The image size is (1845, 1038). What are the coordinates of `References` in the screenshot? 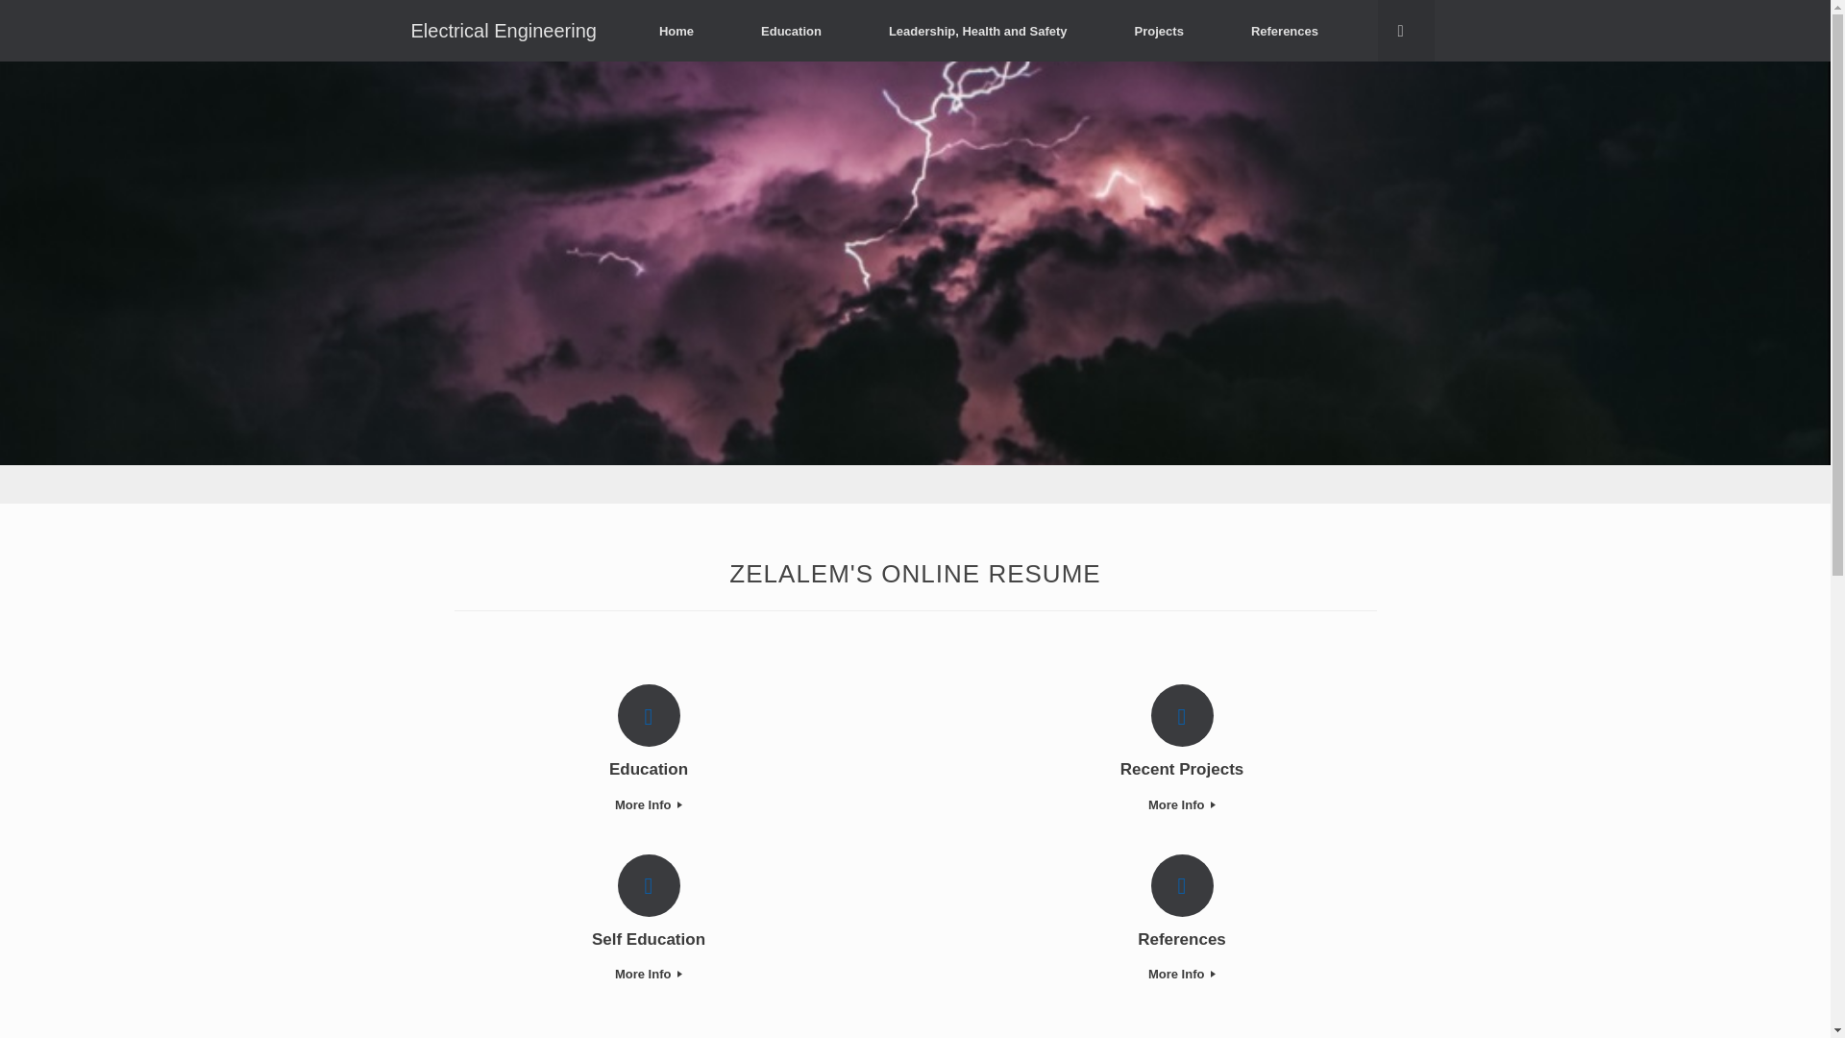 It's located at (1285, 31).